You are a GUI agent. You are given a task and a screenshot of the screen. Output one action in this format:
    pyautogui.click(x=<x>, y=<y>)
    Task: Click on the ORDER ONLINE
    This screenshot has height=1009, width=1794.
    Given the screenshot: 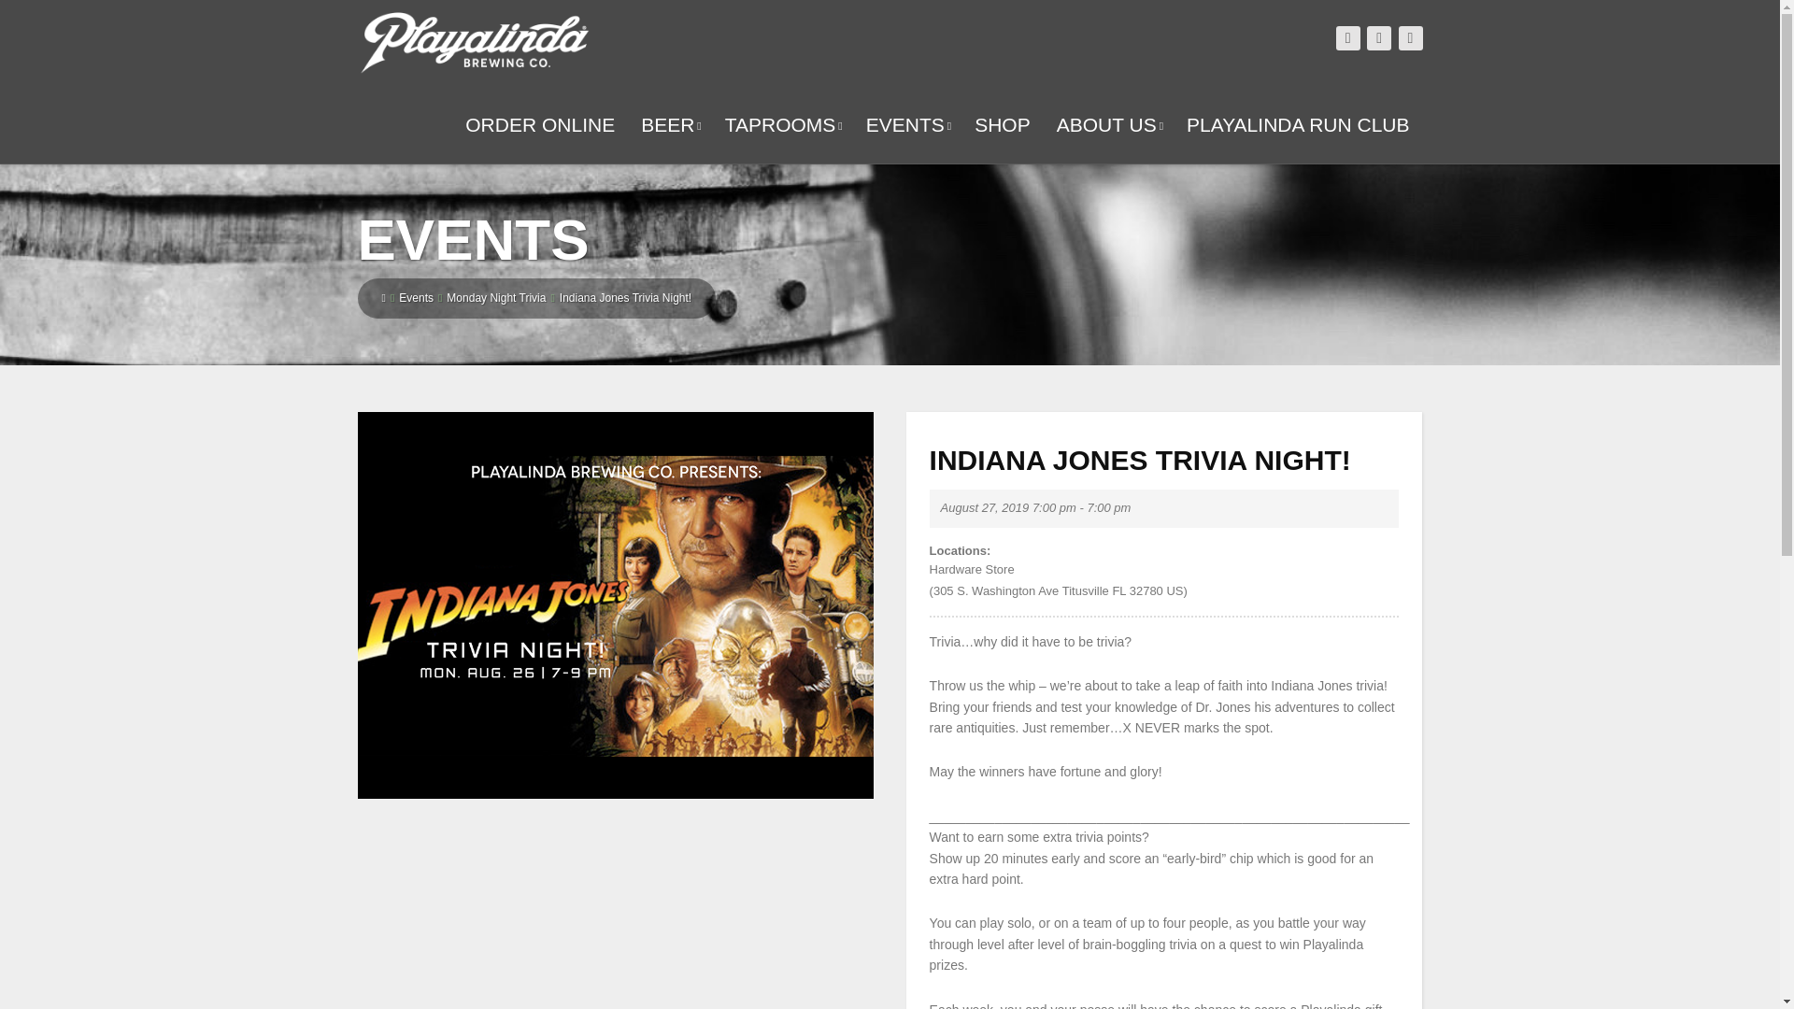 What is the action you would take?
    pyautogui.click(x=540, y=125)
    